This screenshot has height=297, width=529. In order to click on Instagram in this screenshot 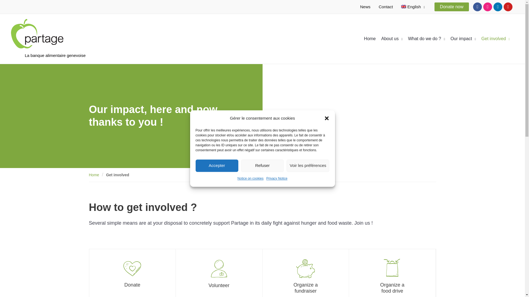, I will do `click(488, 7)`.